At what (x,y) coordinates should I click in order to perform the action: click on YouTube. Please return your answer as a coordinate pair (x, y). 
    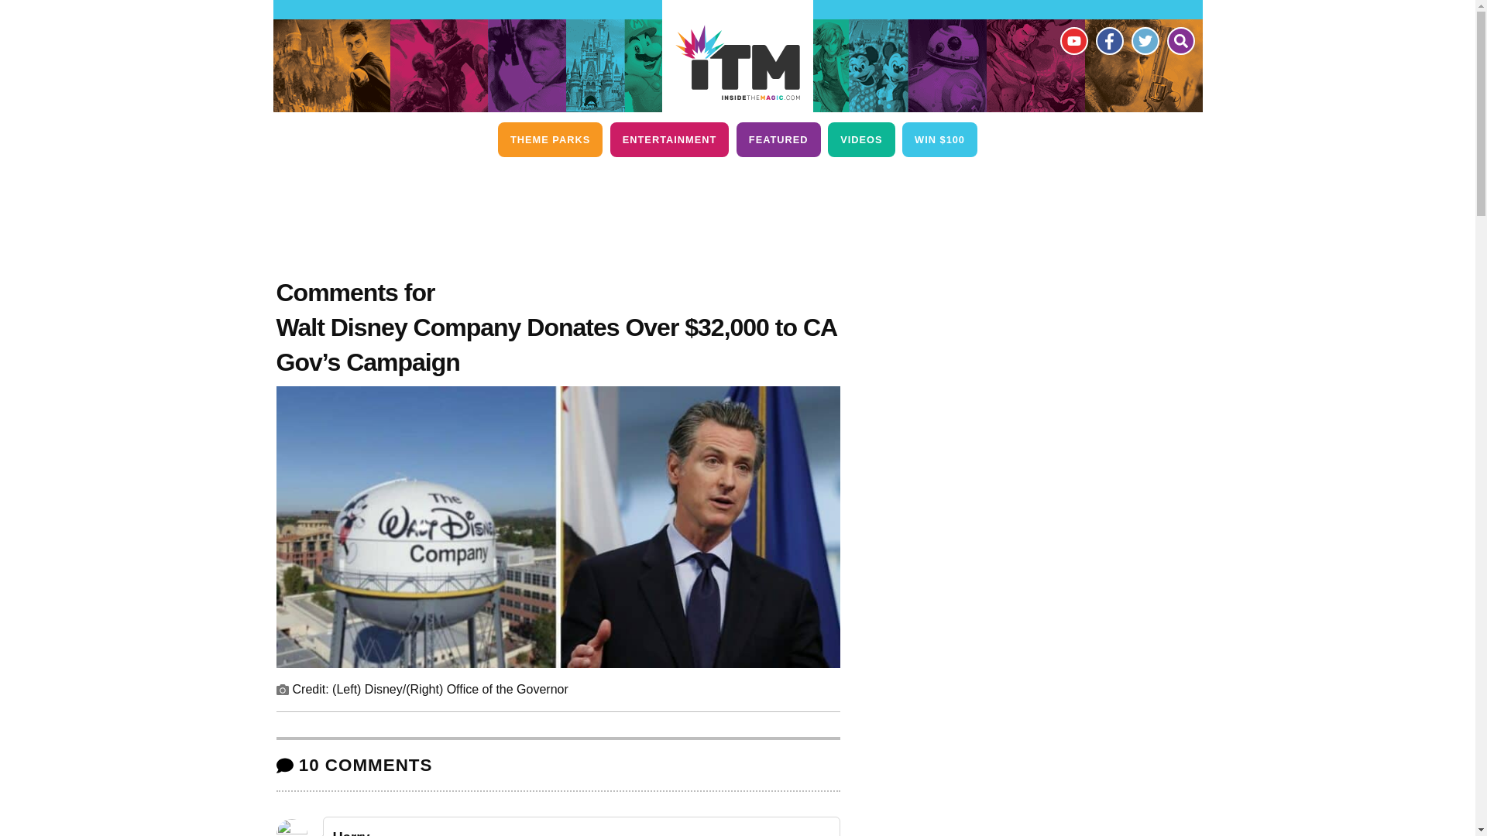
    Looking at the image, I should click on (1073, 40).